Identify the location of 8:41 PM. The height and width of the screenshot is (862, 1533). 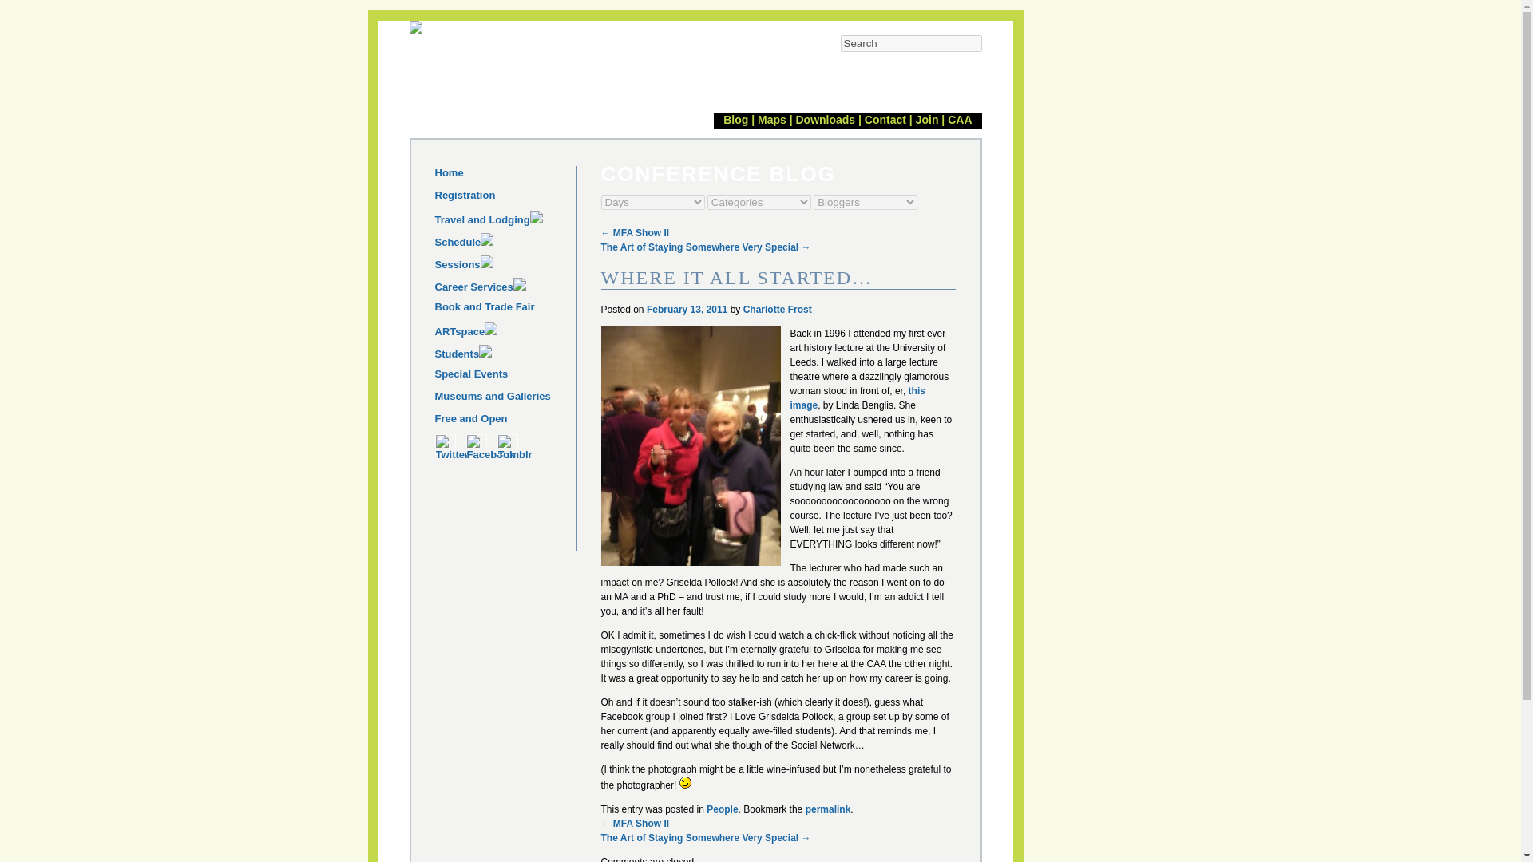
(687, 310).